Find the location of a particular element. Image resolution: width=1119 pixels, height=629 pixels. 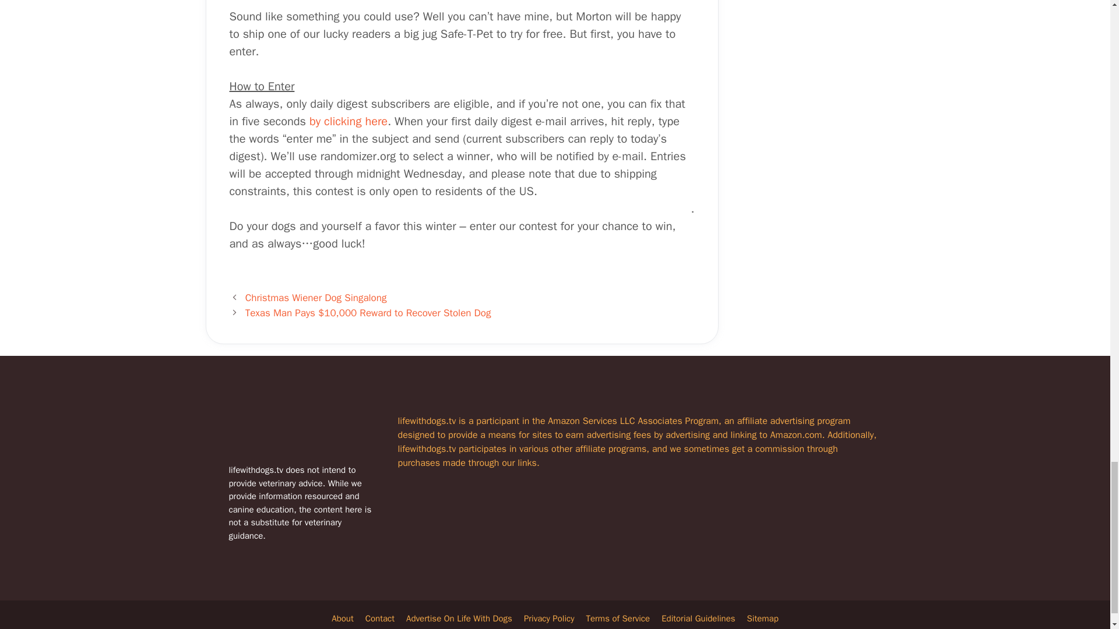

Privacy Policy is located at coordinates (549, 619).